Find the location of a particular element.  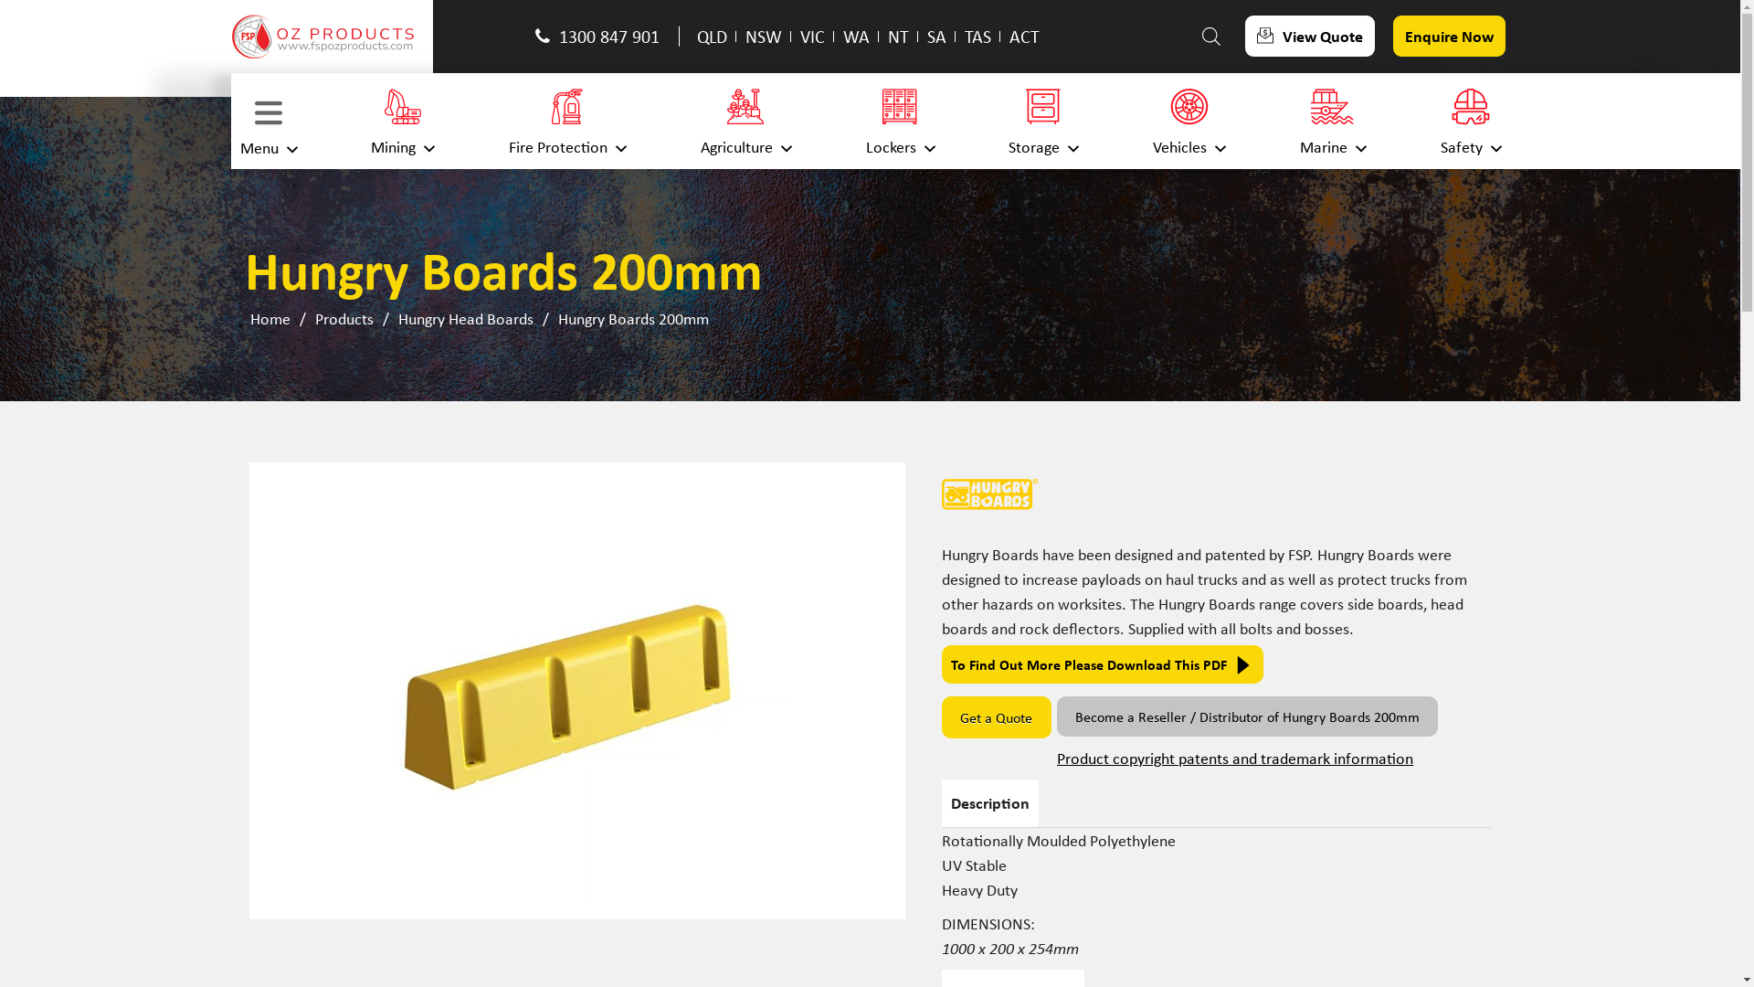

ACT is located at coordinates (1025, 37).